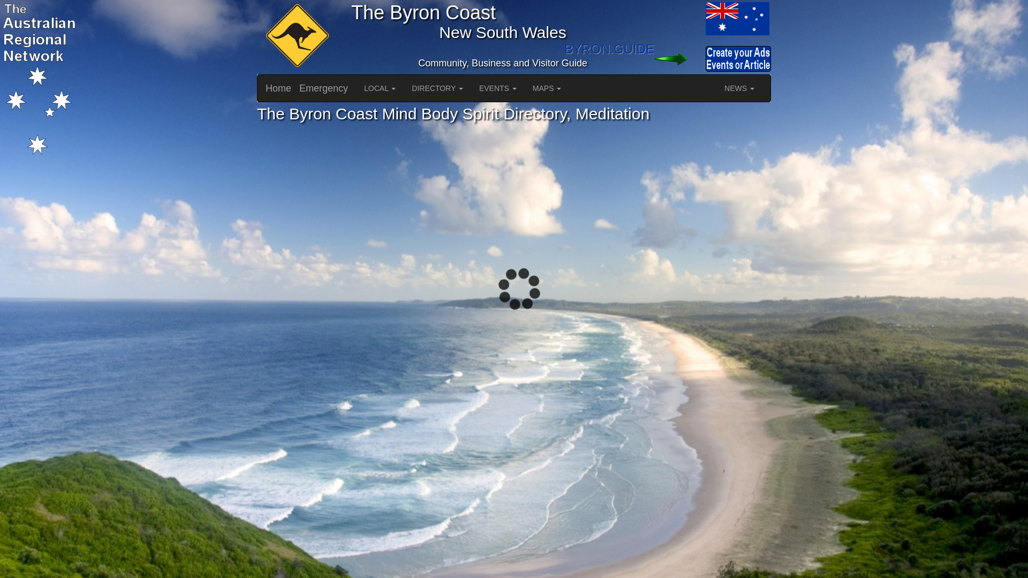  What do you see at coordinates (296, 36) in the screenshot?
I see `The Byron Coast Skippycoin ICG` at bounding box center [296, 36].